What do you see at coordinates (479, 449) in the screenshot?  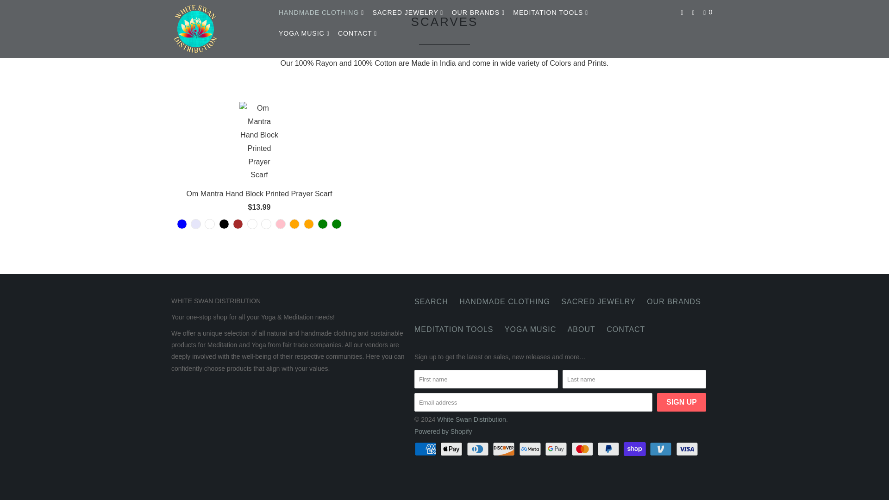 I see `Diners Club` at bounding box center [479, 449].